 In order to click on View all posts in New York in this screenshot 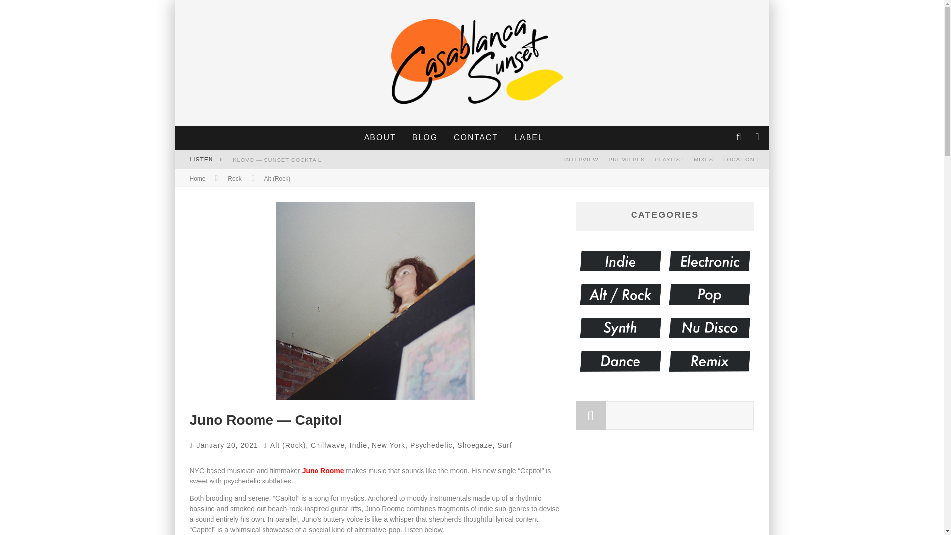, I will do `click(388, 445)`.